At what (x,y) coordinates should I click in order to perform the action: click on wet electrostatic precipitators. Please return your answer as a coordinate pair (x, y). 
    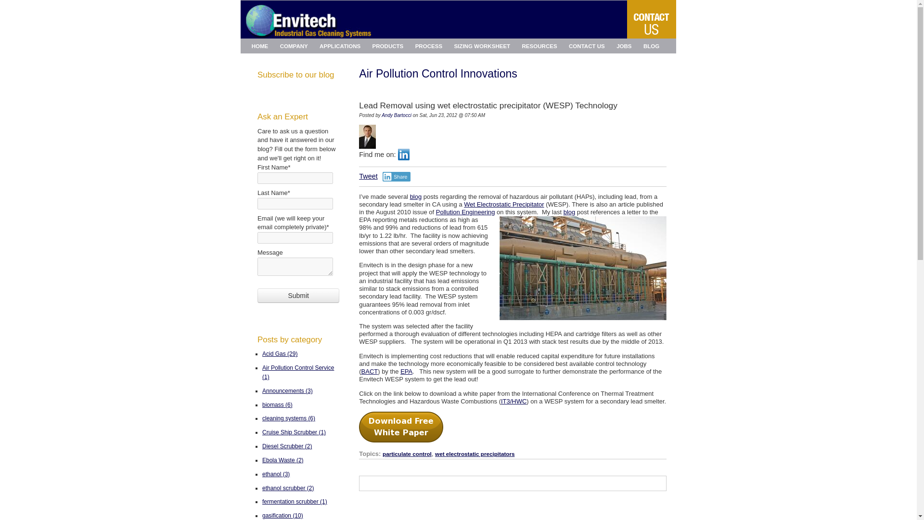
    Looking at the image, I should click on (475, 454).